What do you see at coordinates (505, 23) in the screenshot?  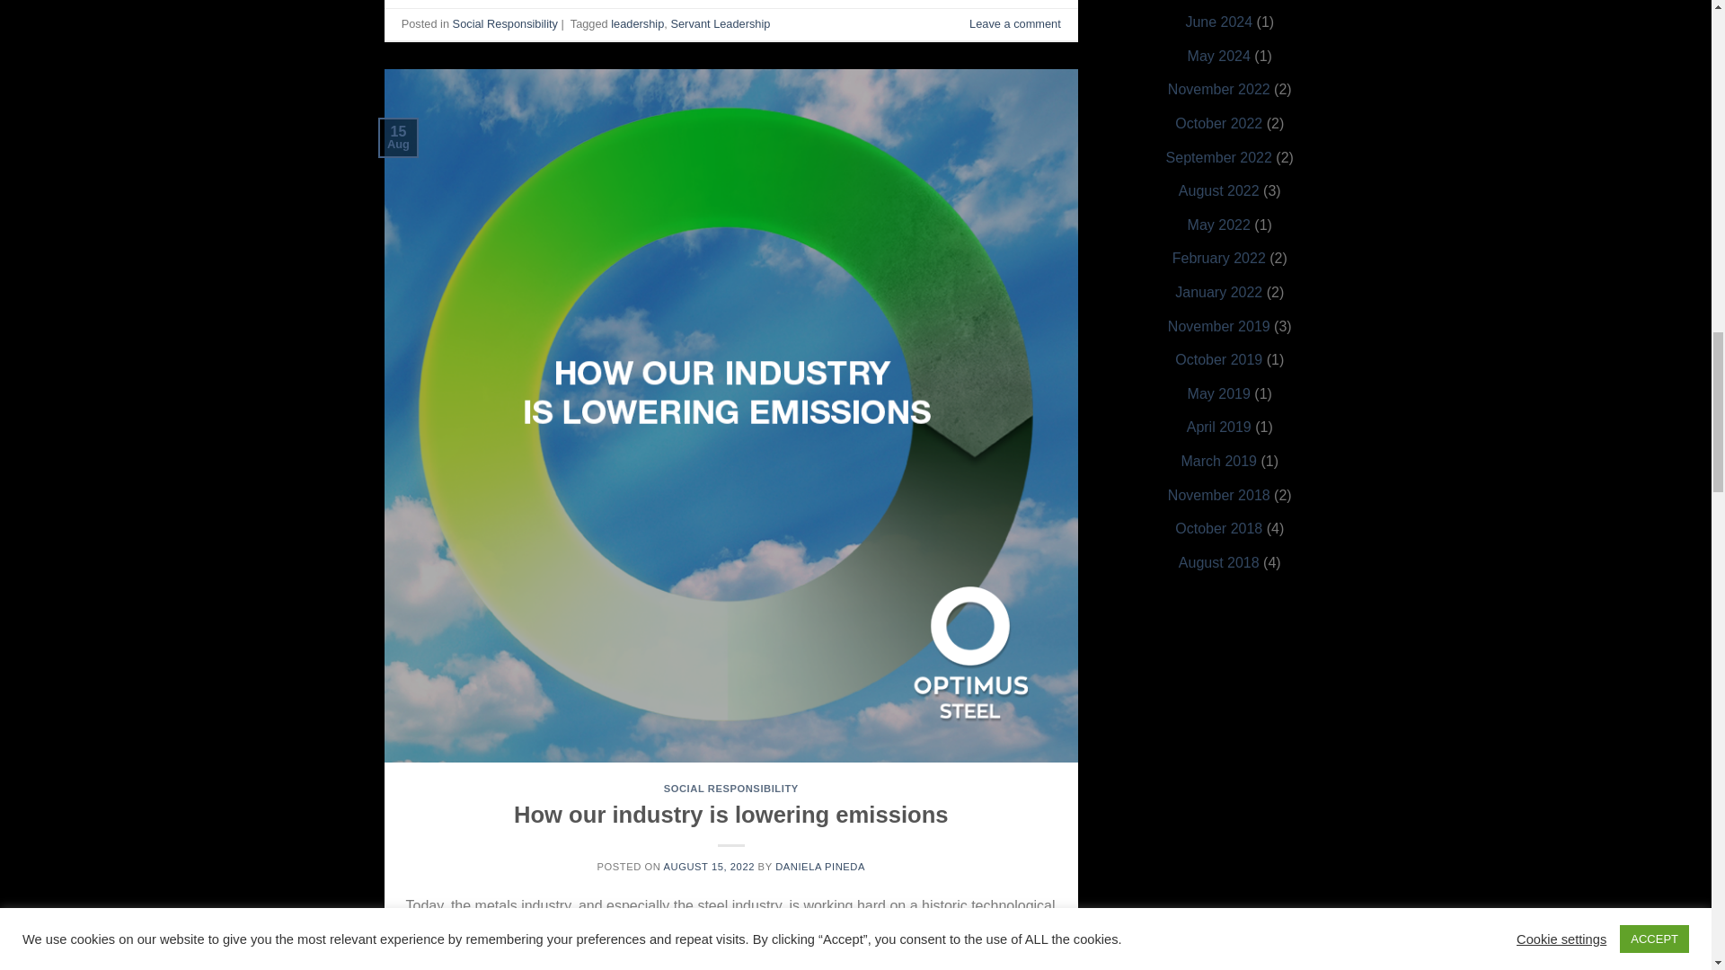 I see `Social Responsibility` at bounding box center [505, 23].